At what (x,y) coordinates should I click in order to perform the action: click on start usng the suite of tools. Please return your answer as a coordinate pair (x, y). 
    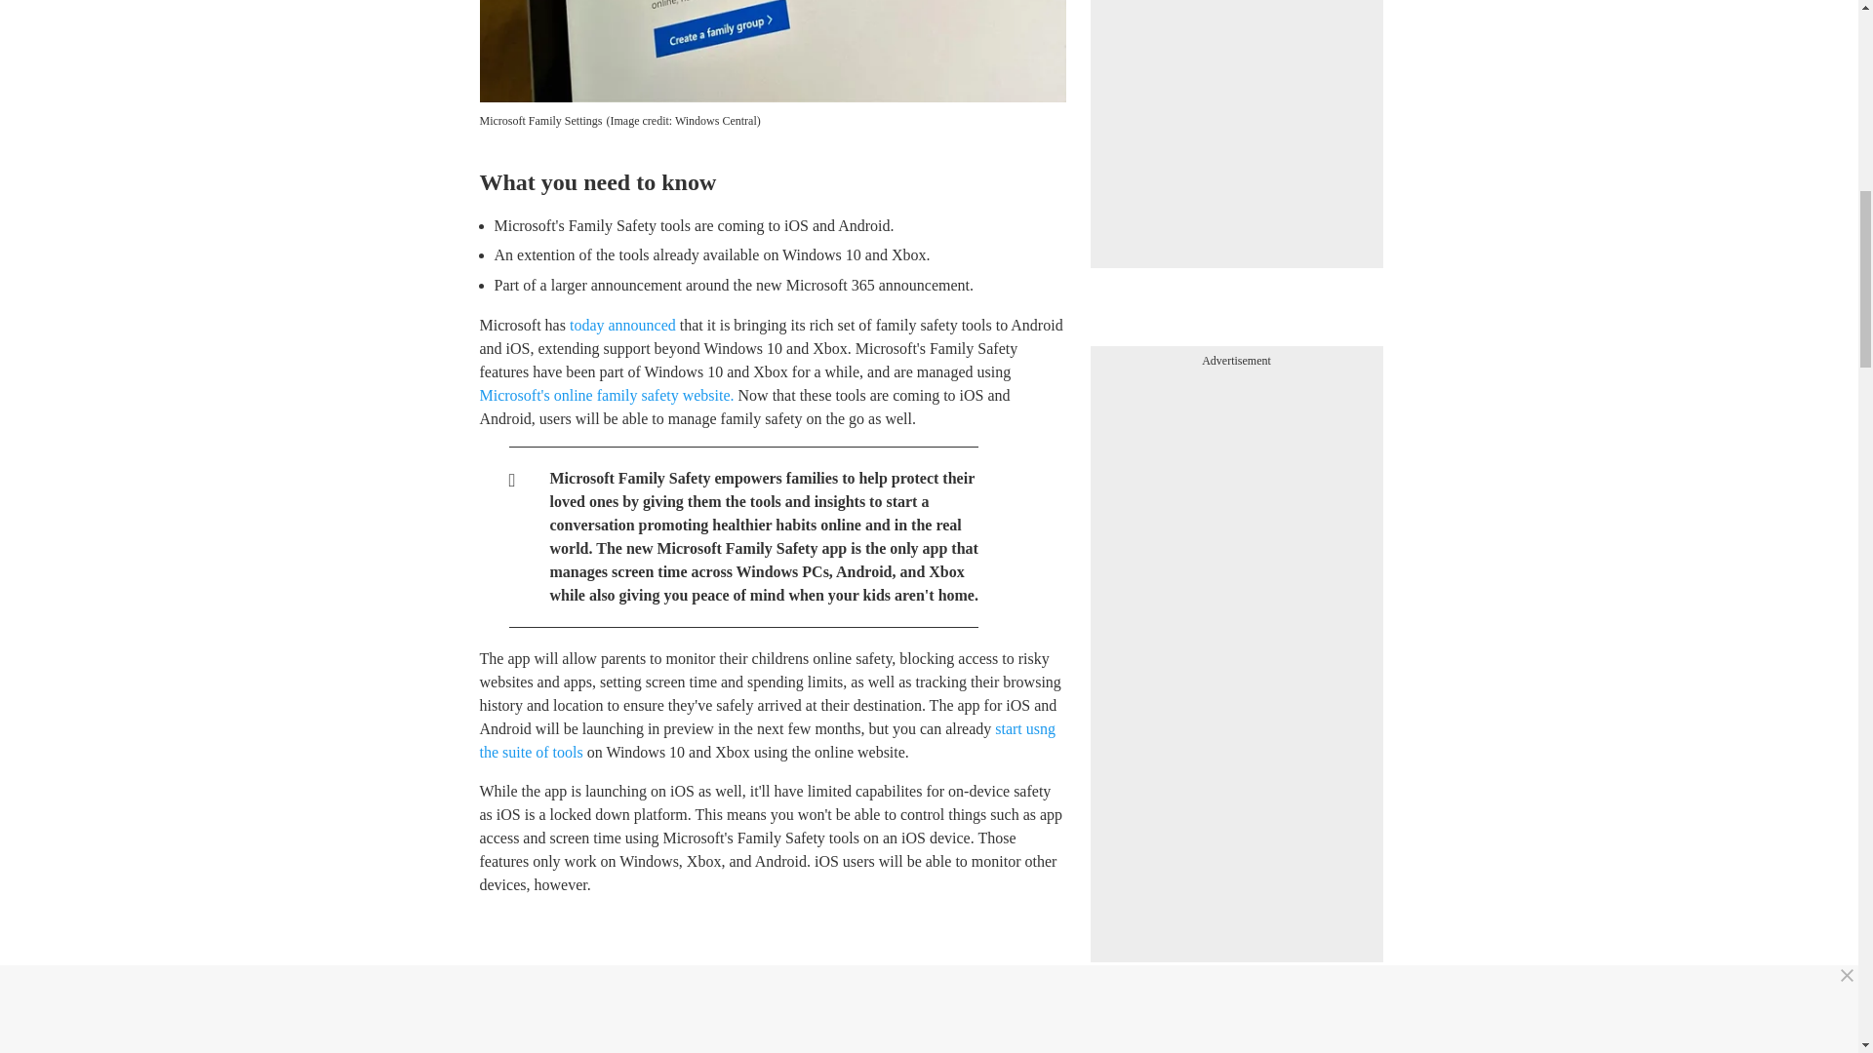
    Looking at the image, I should click on (767, 739).